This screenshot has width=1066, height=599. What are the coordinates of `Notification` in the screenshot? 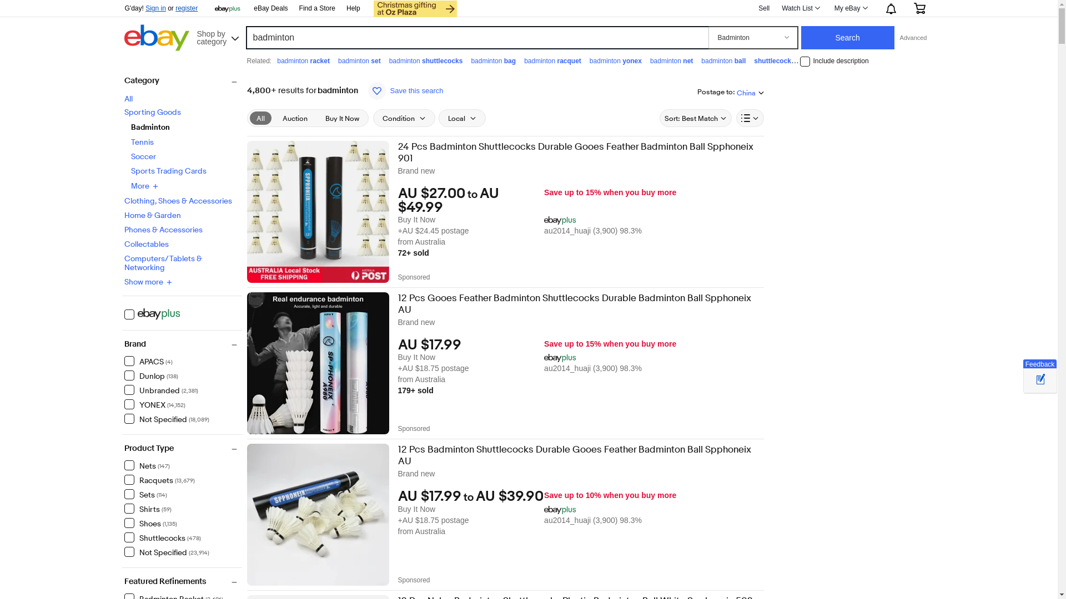 It's located at (891, 8).